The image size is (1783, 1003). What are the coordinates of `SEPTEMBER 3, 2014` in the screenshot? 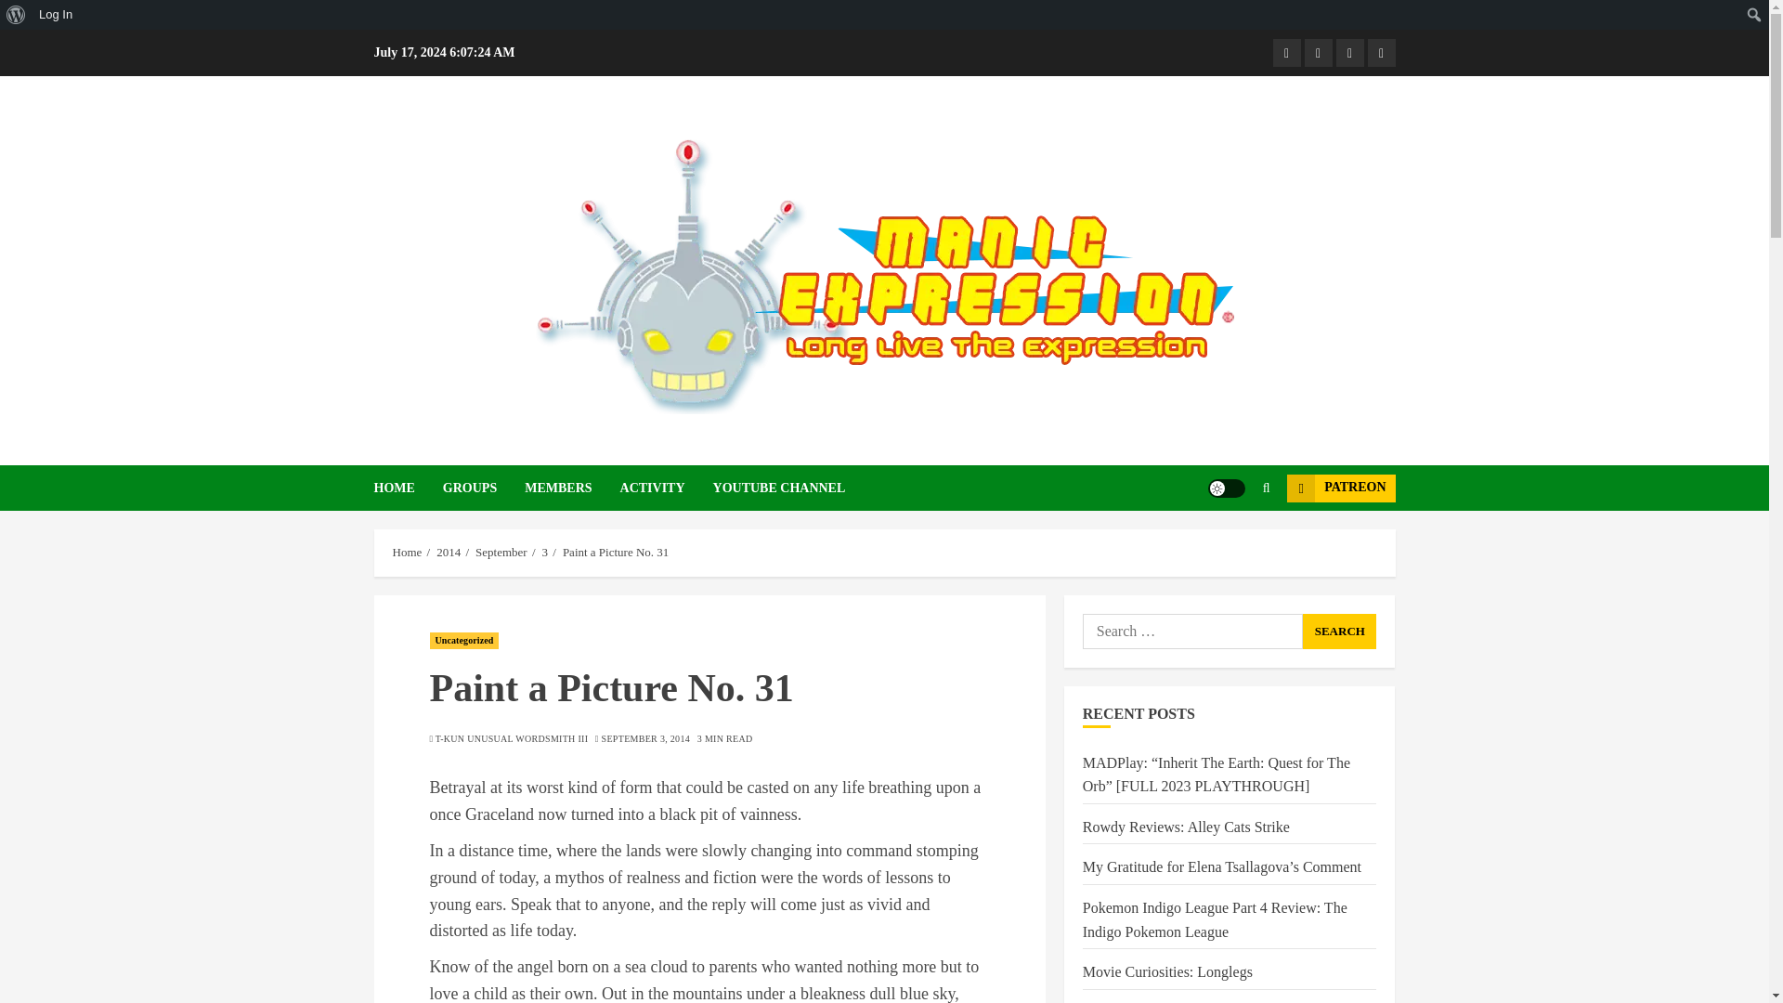 It's located at (646, 739).